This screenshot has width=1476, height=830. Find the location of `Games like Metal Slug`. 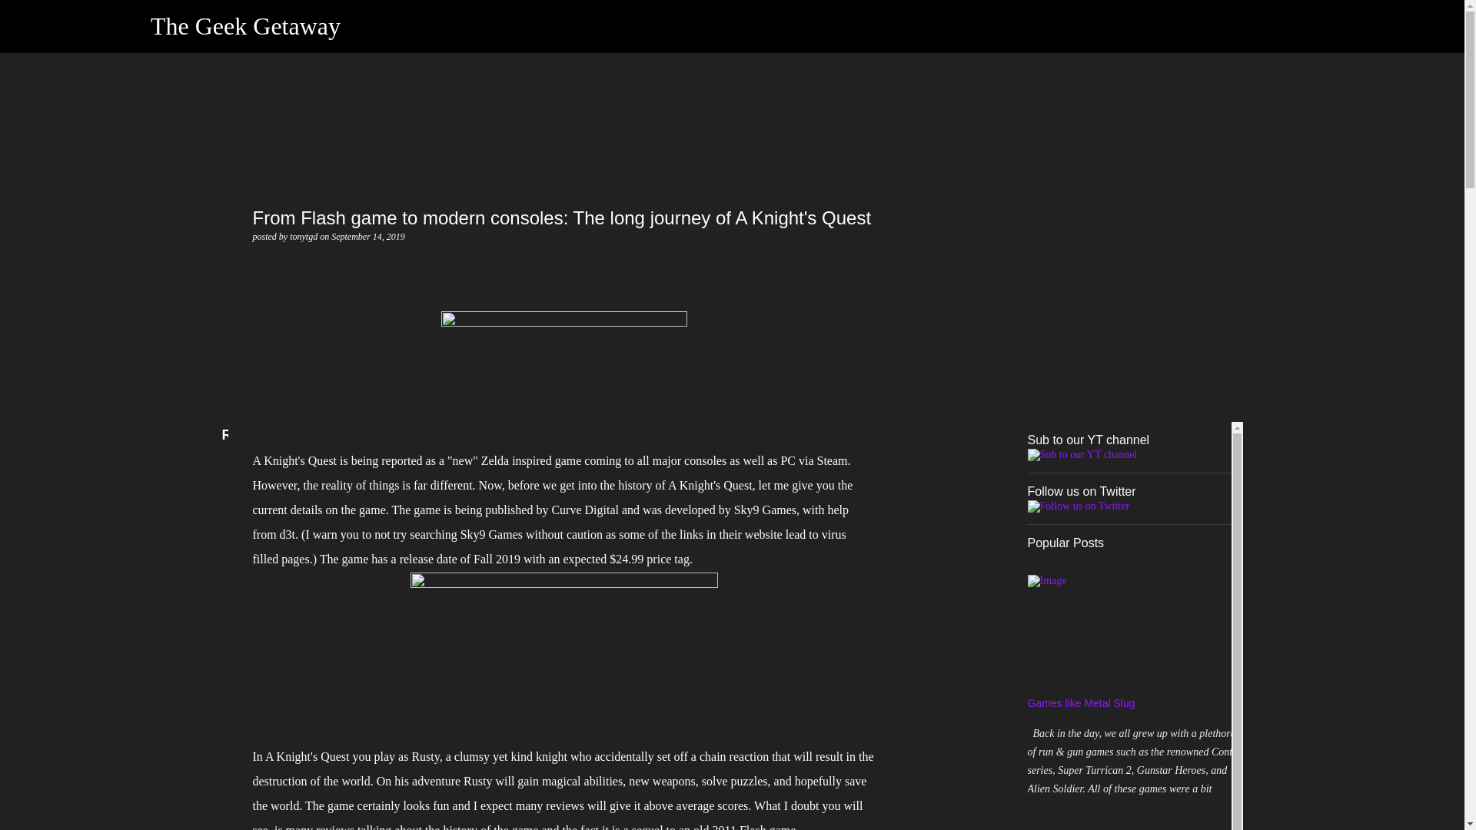

Games like Metal Slug is located at coordinates (1081, 703).